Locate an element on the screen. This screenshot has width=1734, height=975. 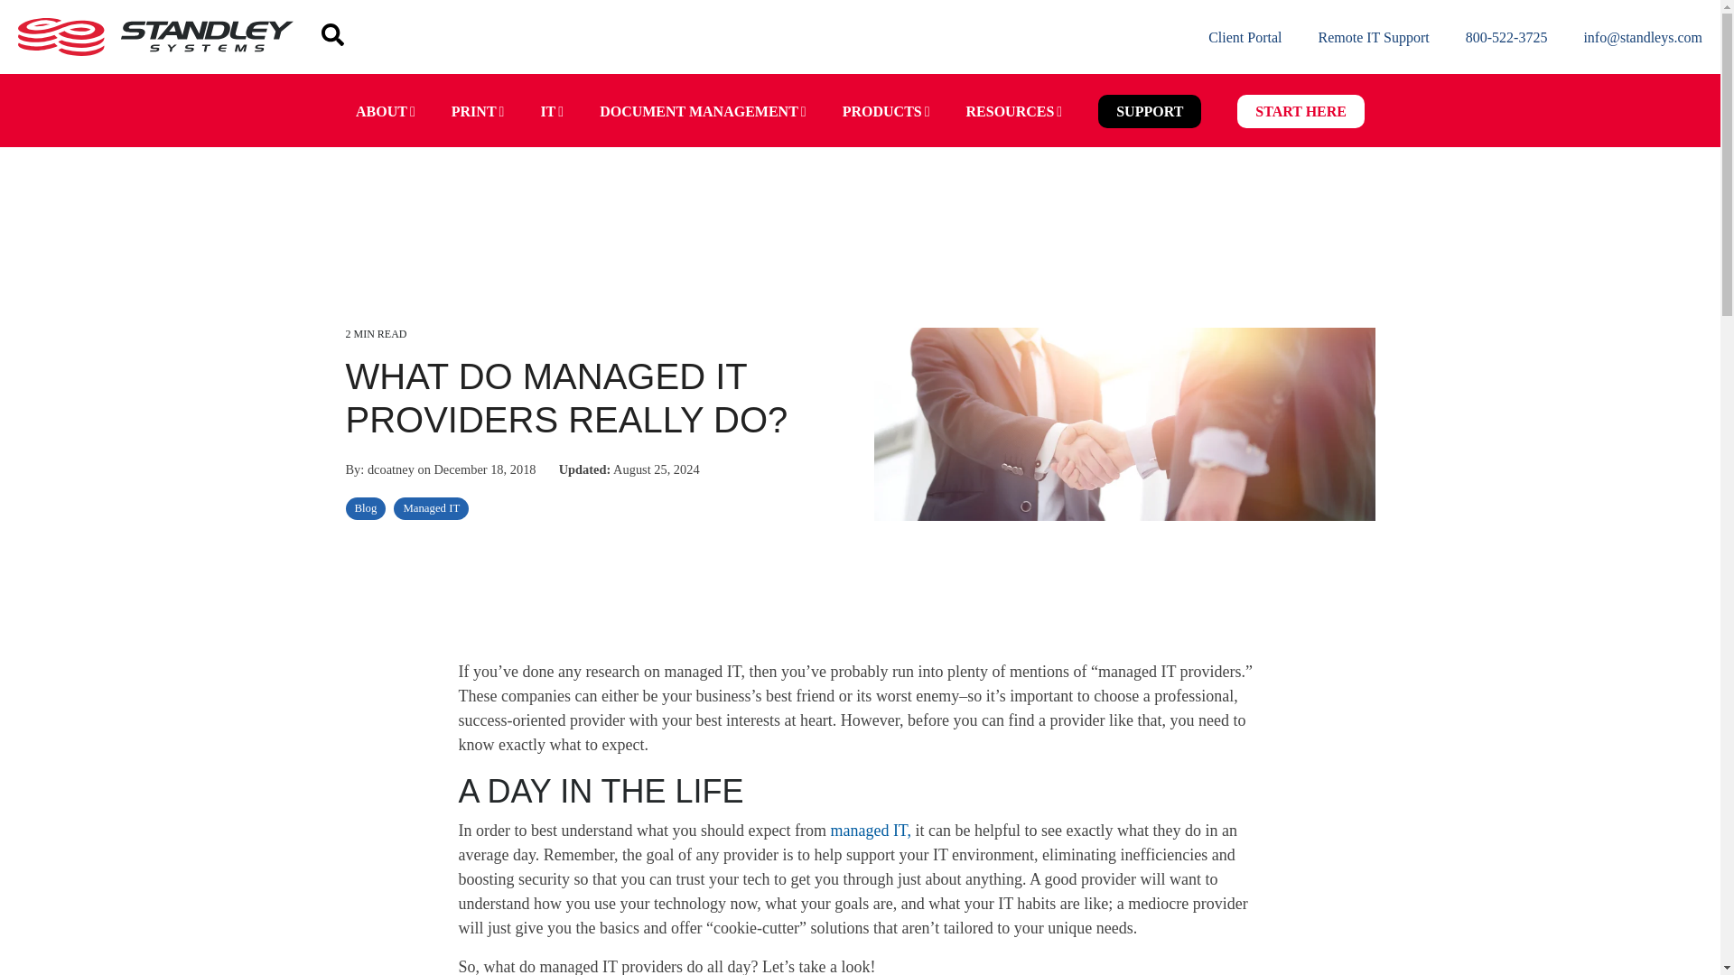
PRODUCTS is located at coordinates (887, 111).